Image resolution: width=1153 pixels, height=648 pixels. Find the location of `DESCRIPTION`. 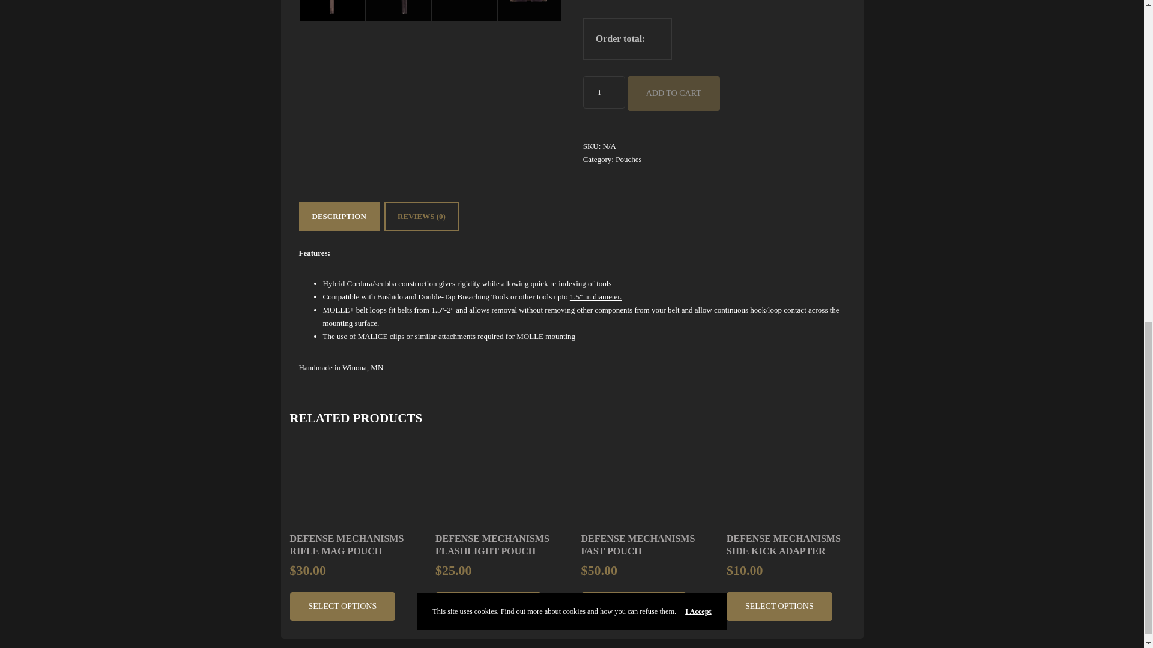

DESCRIPTION is located at coordinates (339, 217).